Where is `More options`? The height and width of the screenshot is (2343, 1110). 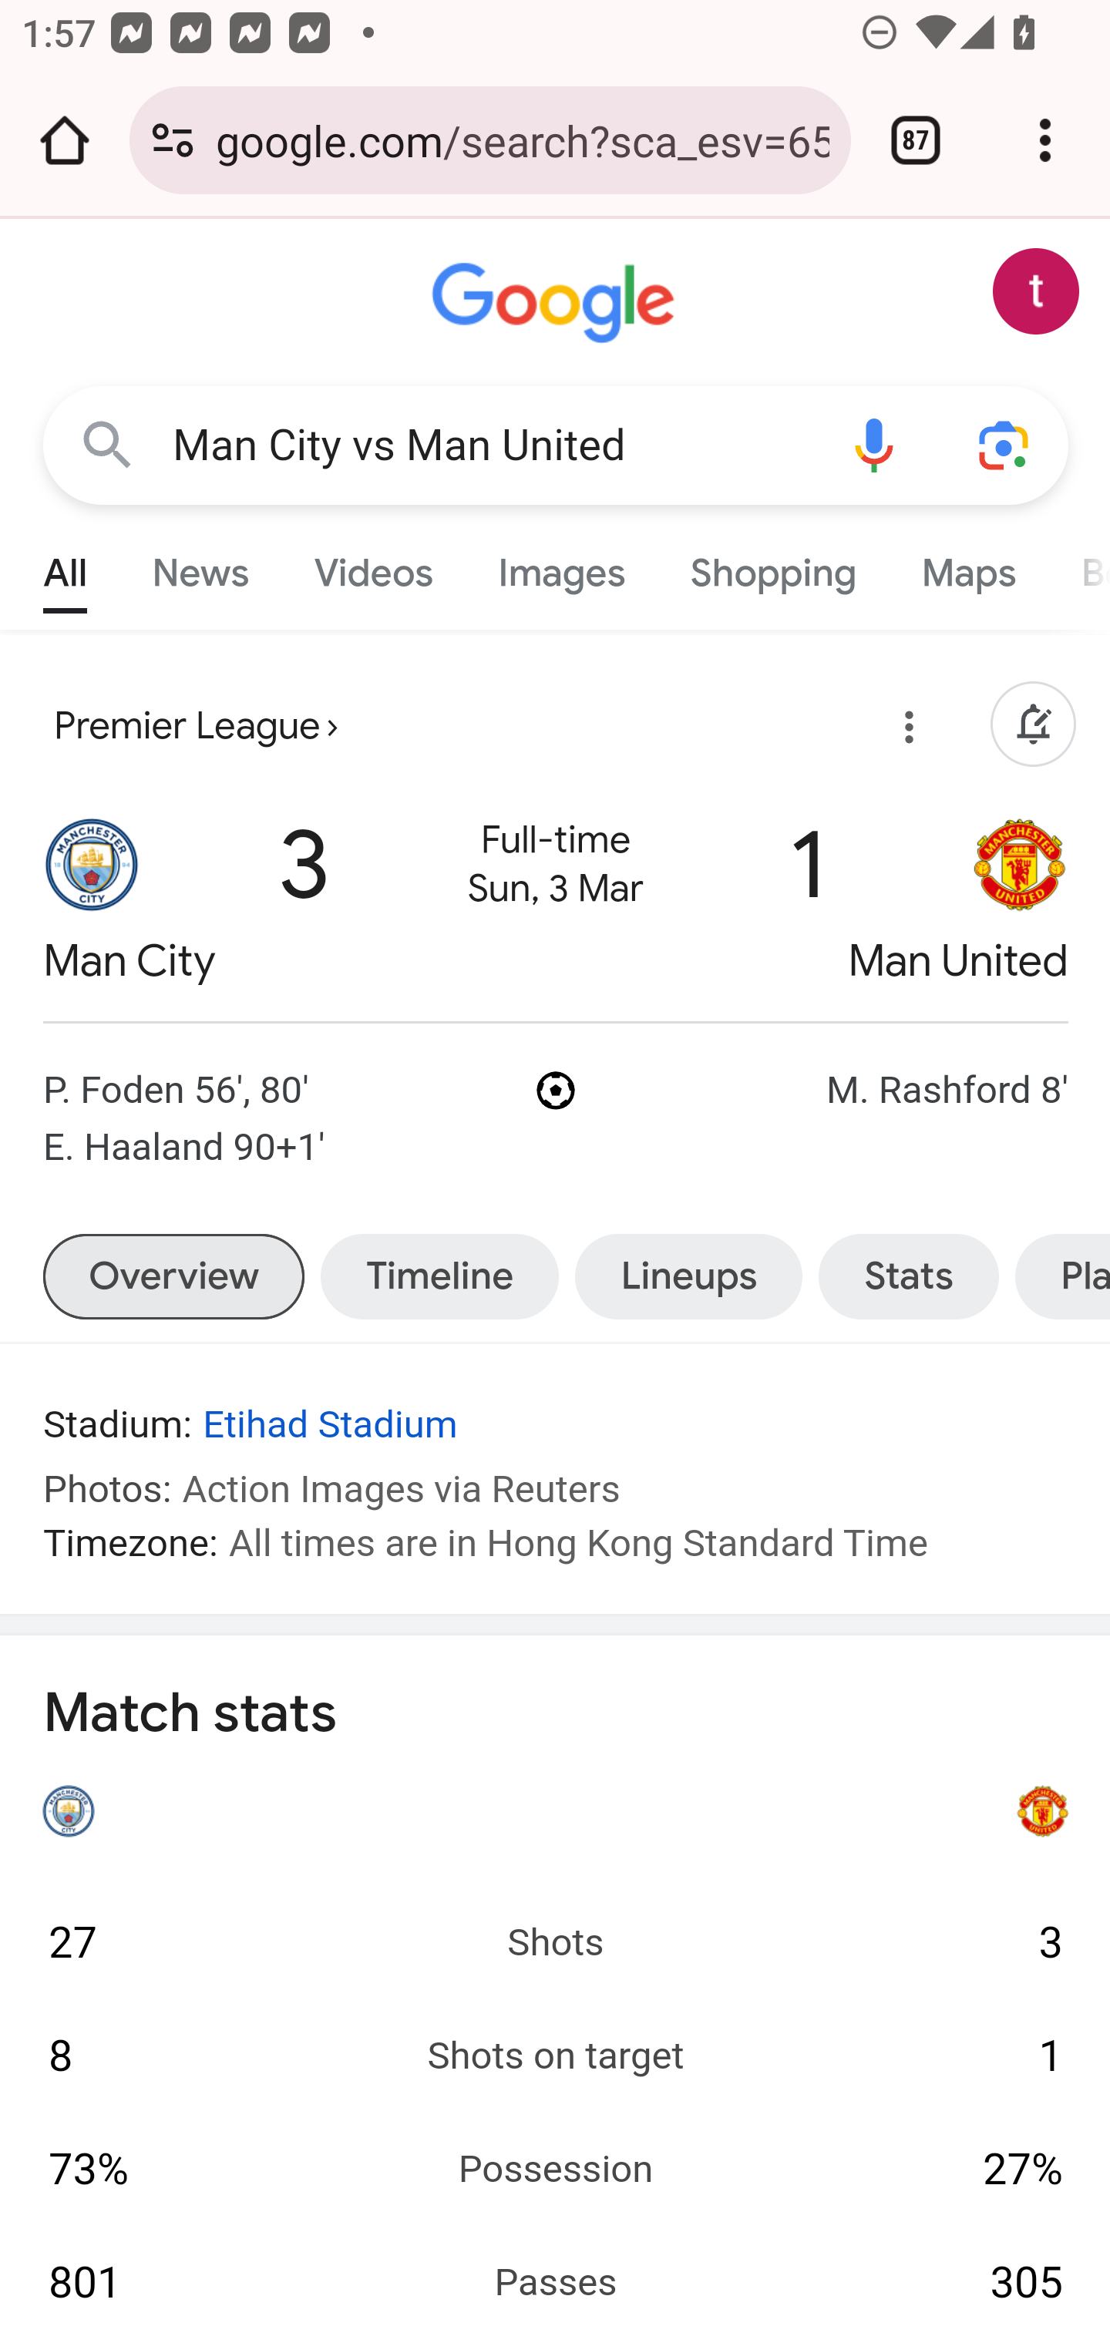 More options is located at coordinates (904, 732).